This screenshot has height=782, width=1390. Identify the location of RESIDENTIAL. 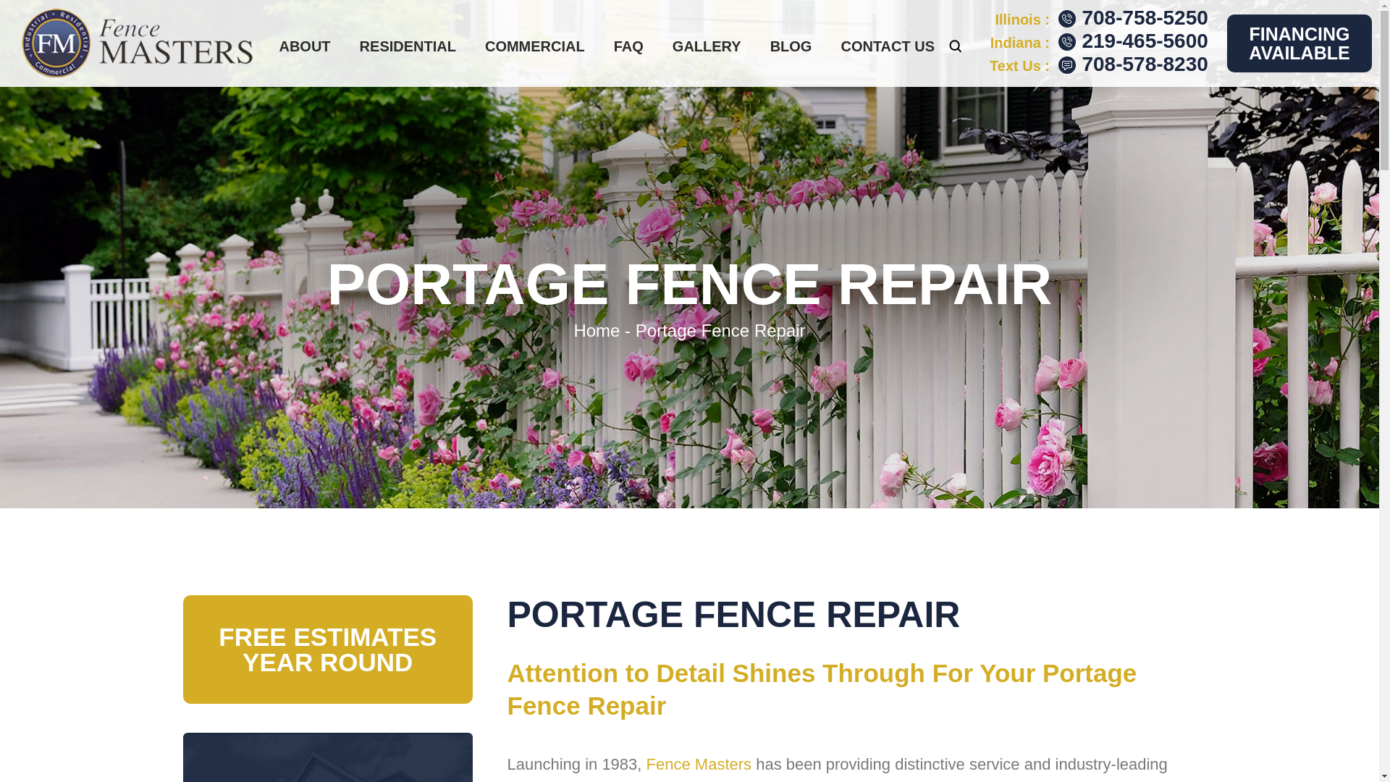
(408, 46).